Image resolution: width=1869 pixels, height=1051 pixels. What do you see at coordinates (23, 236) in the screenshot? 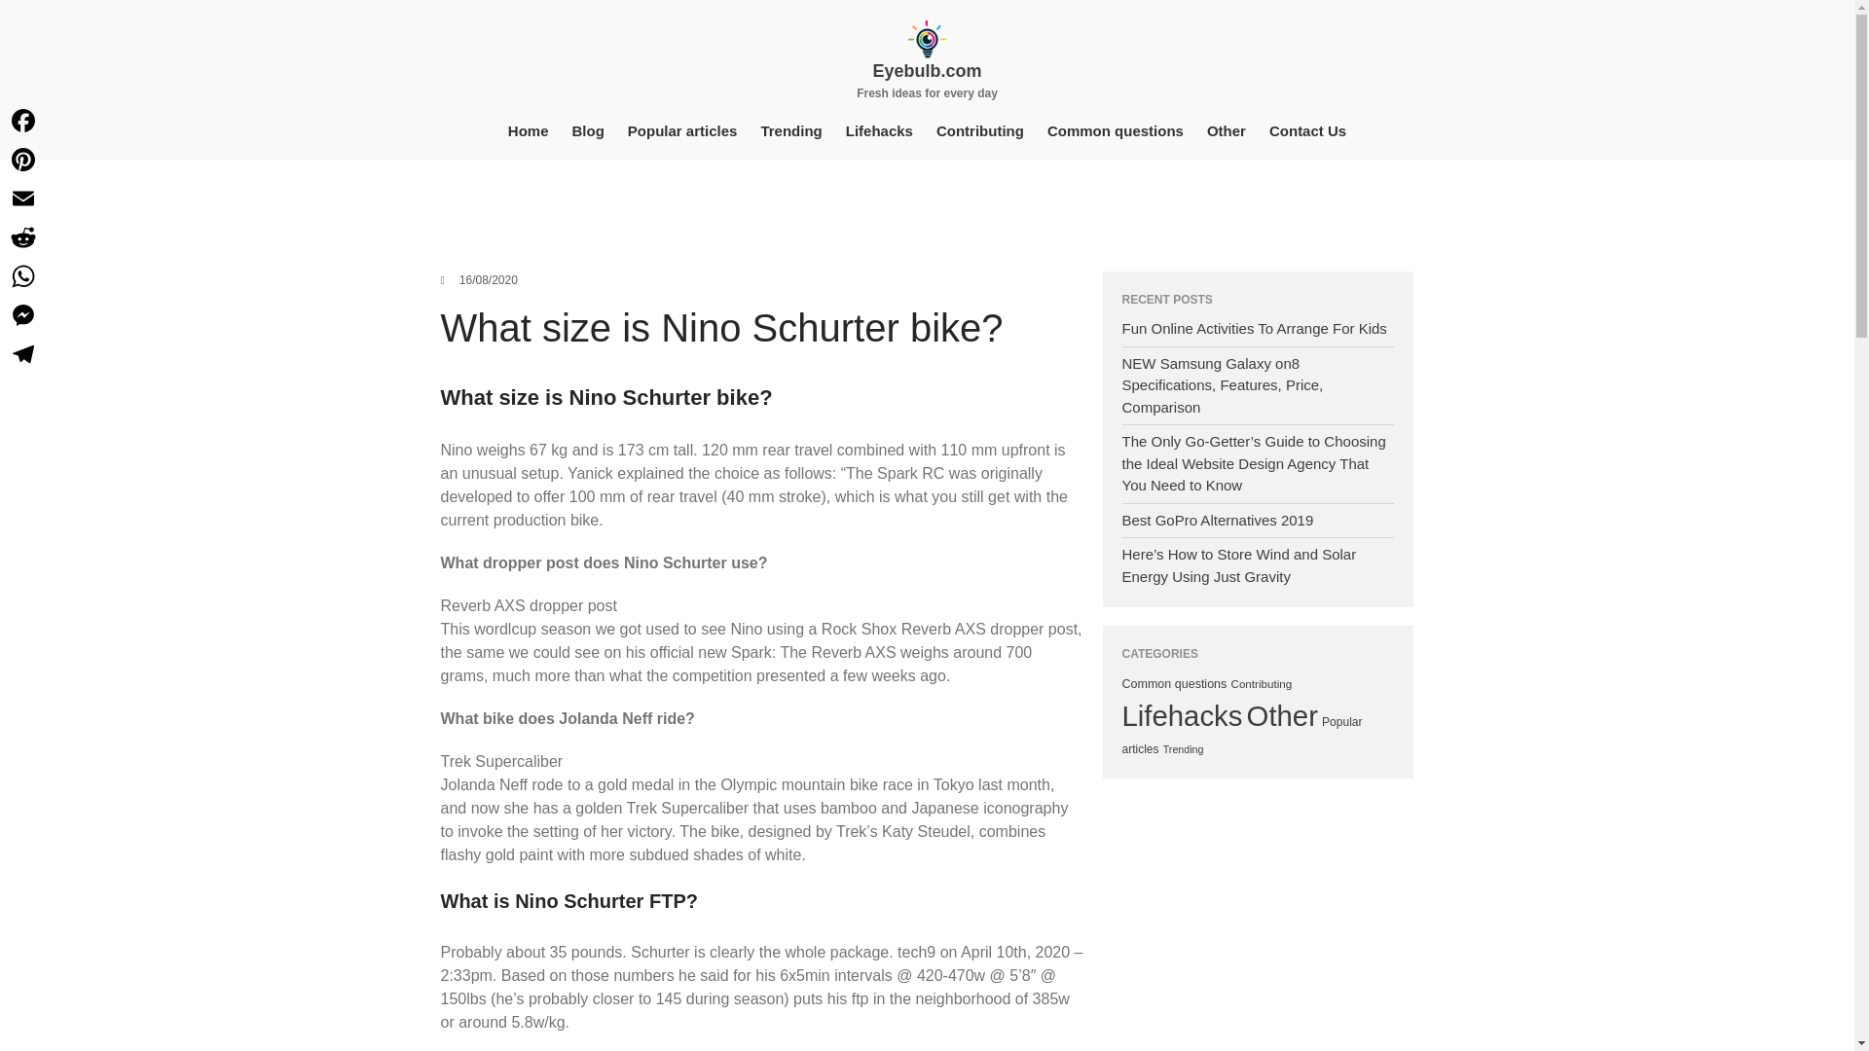
I see `Reddit` at bounding box center [23, 236].